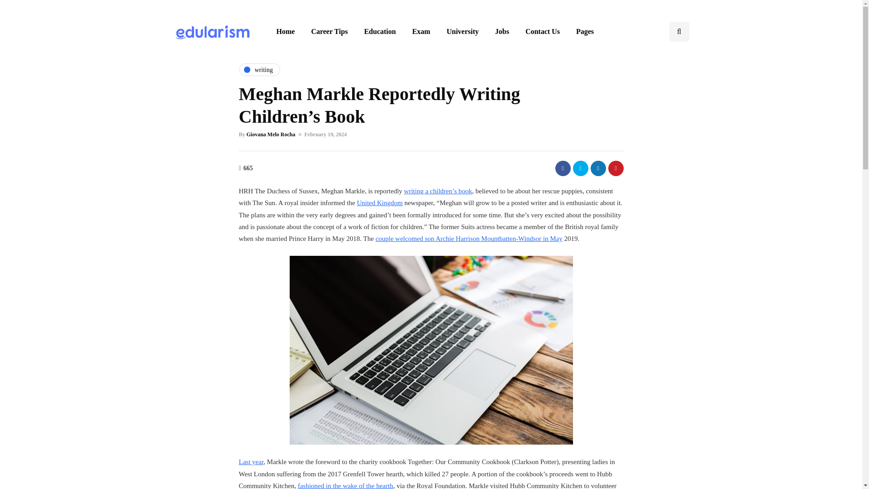 The height and width of the screenshot is (489, 869). I want to click on Career Tips, so click(329, 31).